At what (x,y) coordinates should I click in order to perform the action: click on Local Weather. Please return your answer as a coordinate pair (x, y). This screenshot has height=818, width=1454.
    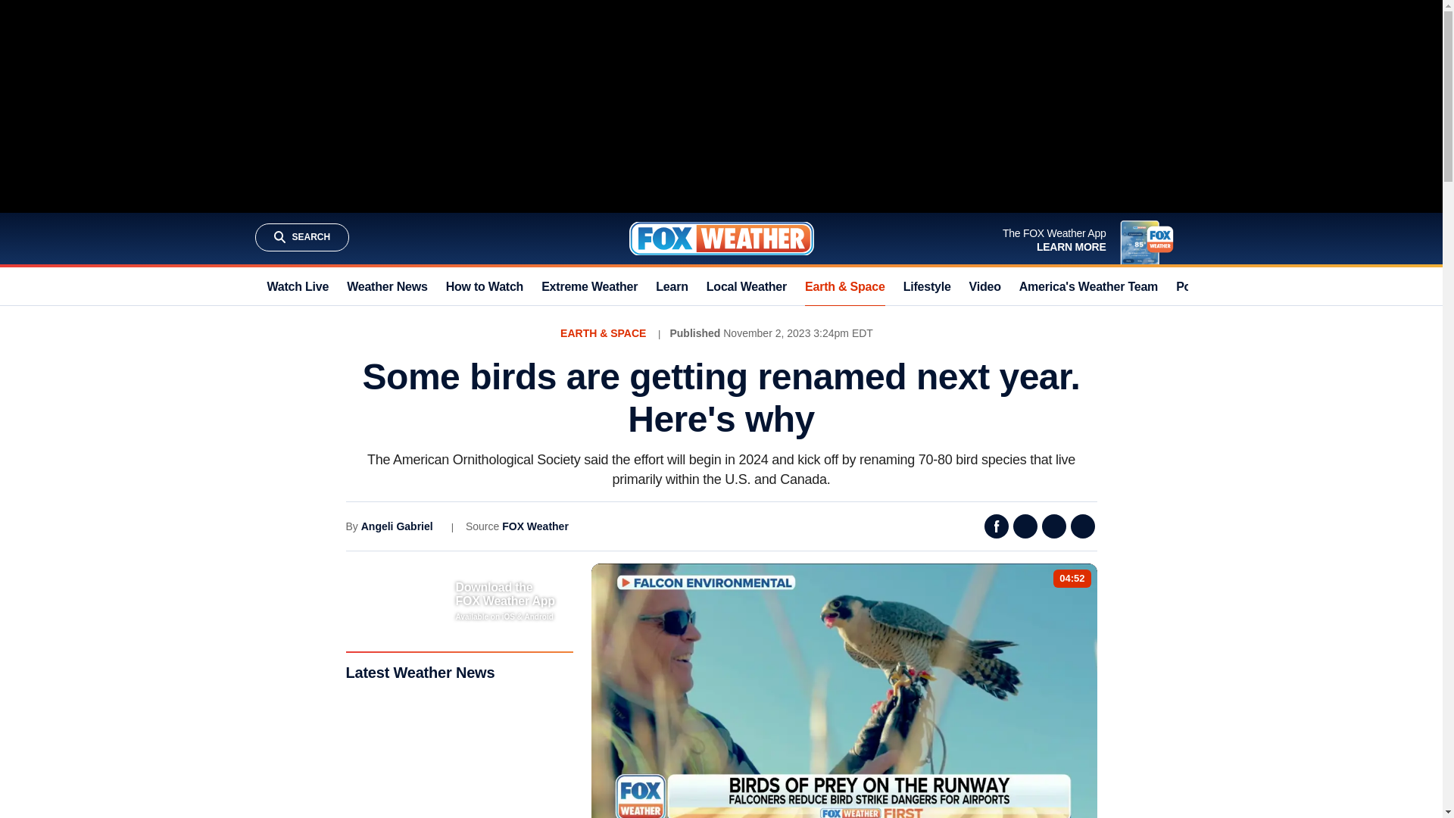
    Looking at the image, I should click on (747, 286).